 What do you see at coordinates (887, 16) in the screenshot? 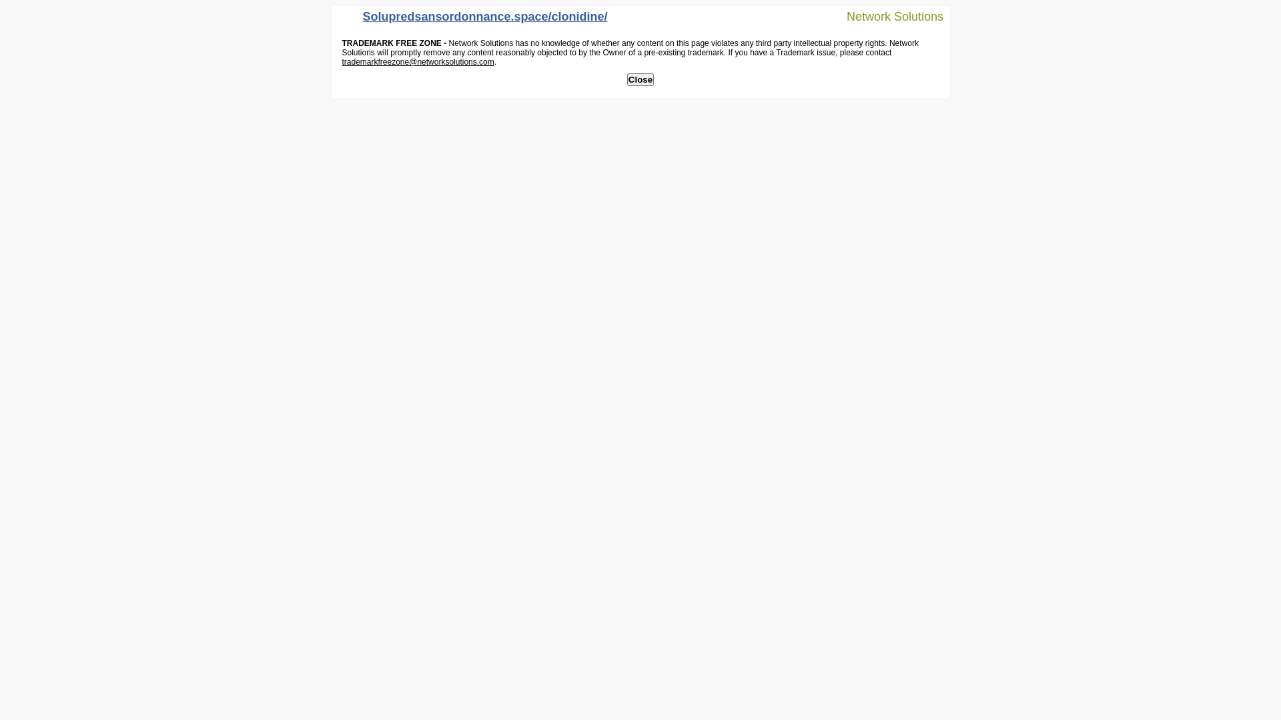
I see `Network Solutions` at bounding box center [887, 16].